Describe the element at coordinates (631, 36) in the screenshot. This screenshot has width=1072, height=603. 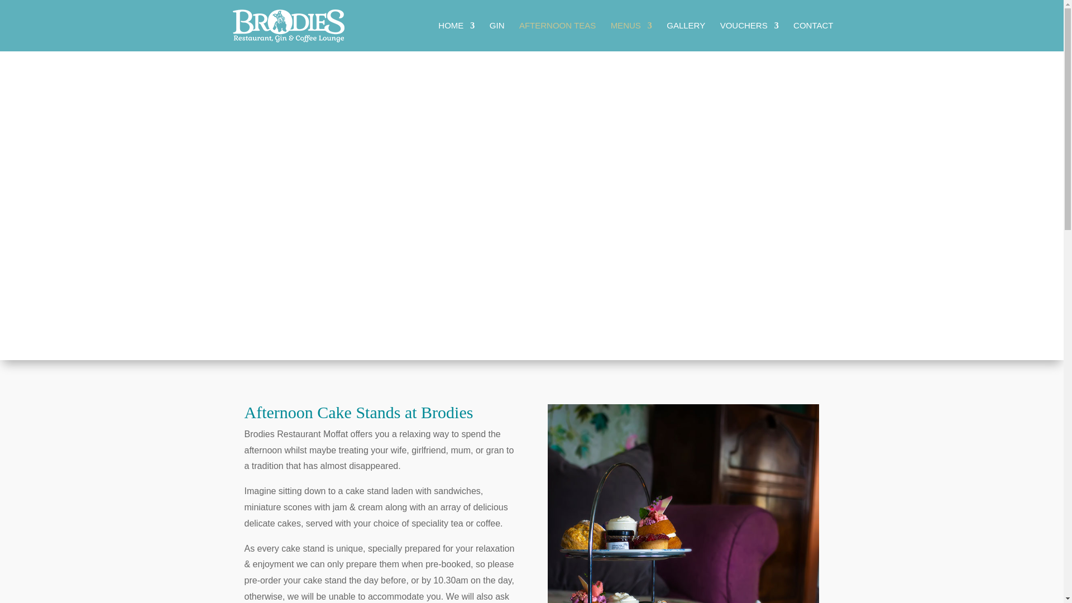
I see `MENUS` at that location.